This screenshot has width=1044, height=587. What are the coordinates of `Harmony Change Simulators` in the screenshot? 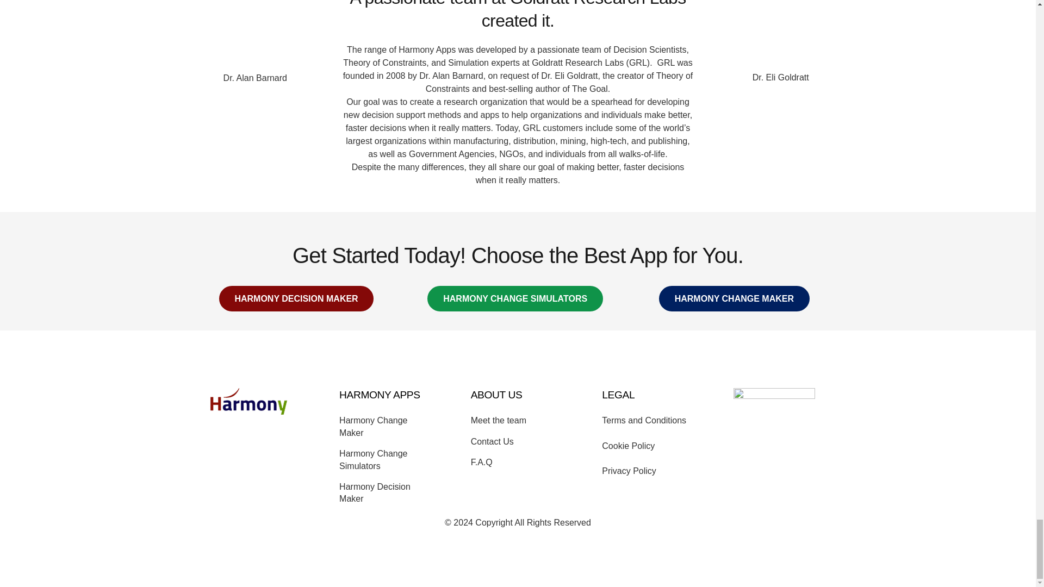 It's located at (515, 298).